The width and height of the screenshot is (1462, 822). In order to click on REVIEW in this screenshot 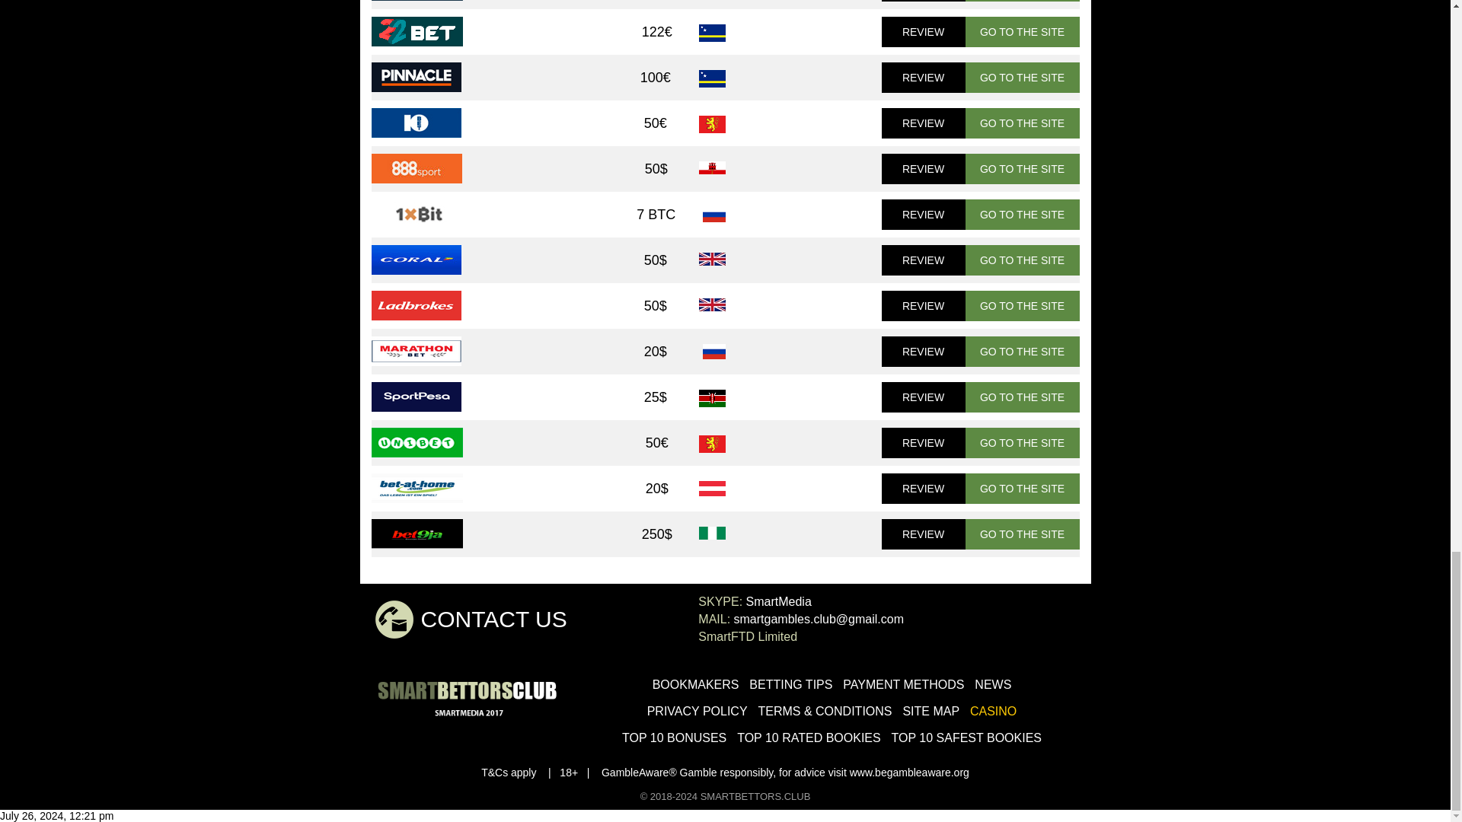, I will do `click(923, 31)`.